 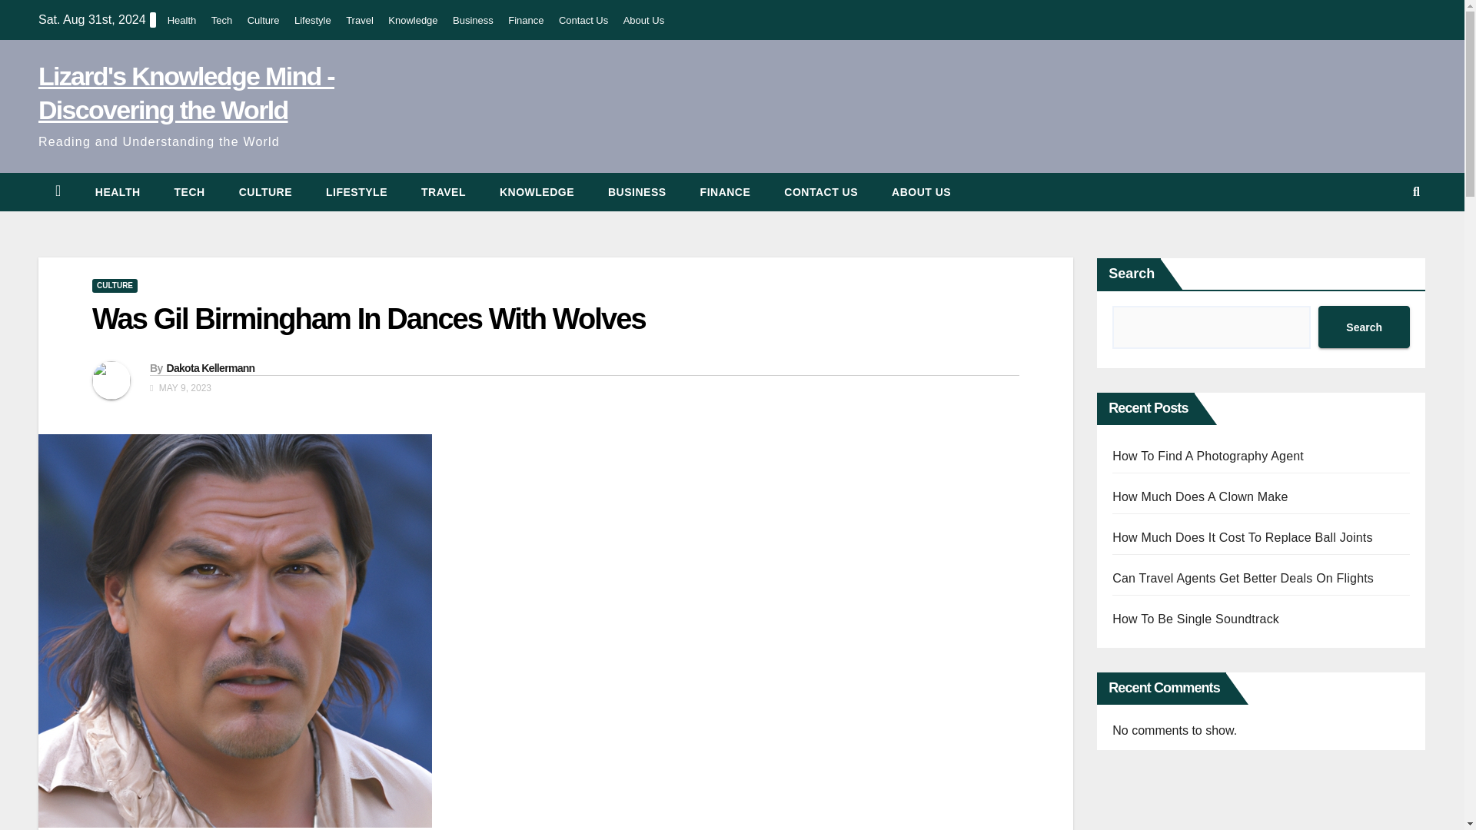 I want to click on Was Gil Birmingham In Dances With Wolves, so click(x=369, y=319).